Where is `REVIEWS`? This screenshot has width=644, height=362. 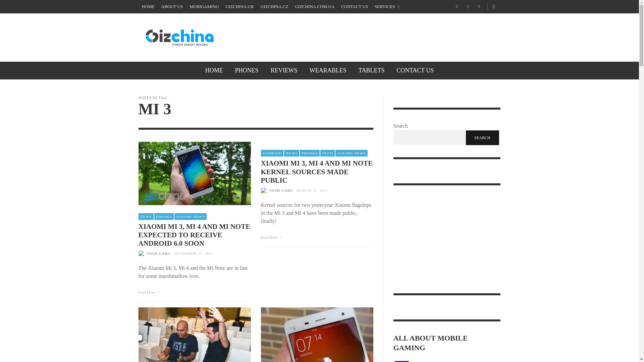 REVIEWS is located at coordinates (284, 70).